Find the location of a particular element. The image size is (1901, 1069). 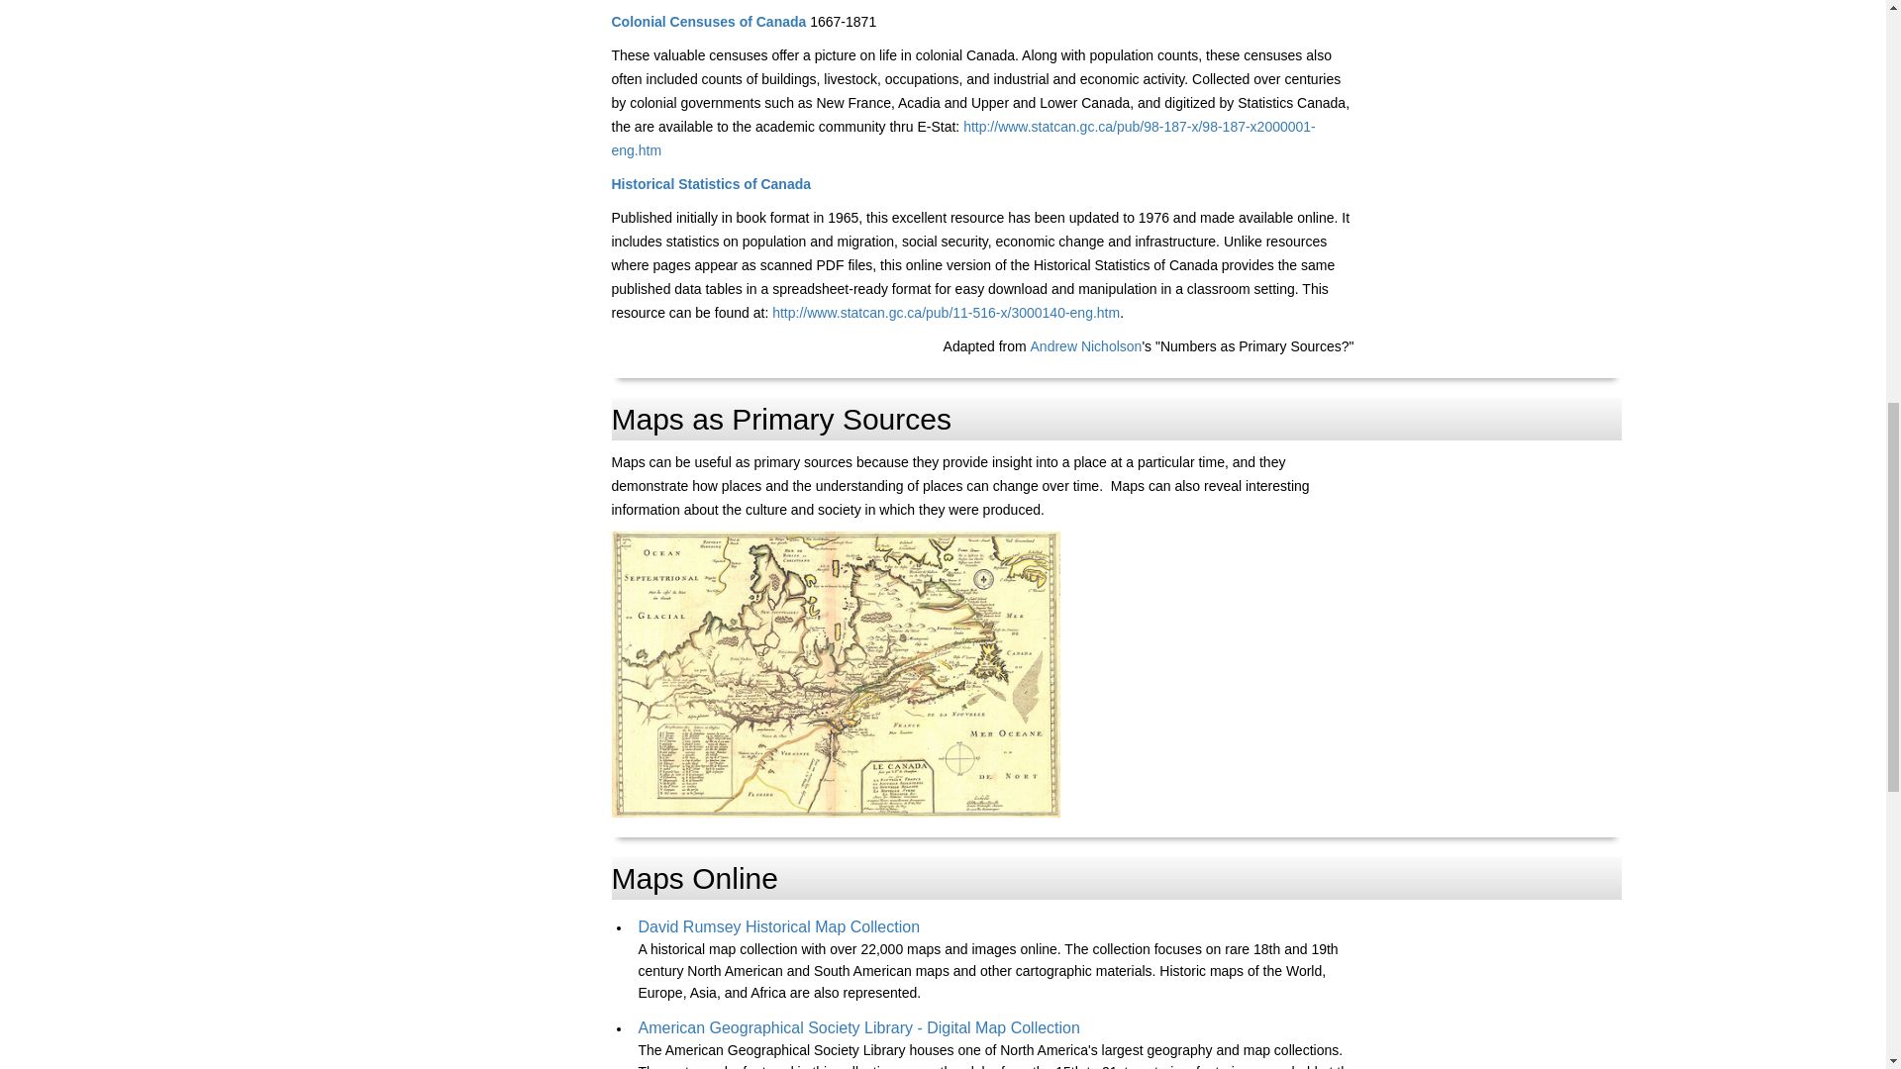

Andrew Nicholson is located at coordinates (1085, 346).